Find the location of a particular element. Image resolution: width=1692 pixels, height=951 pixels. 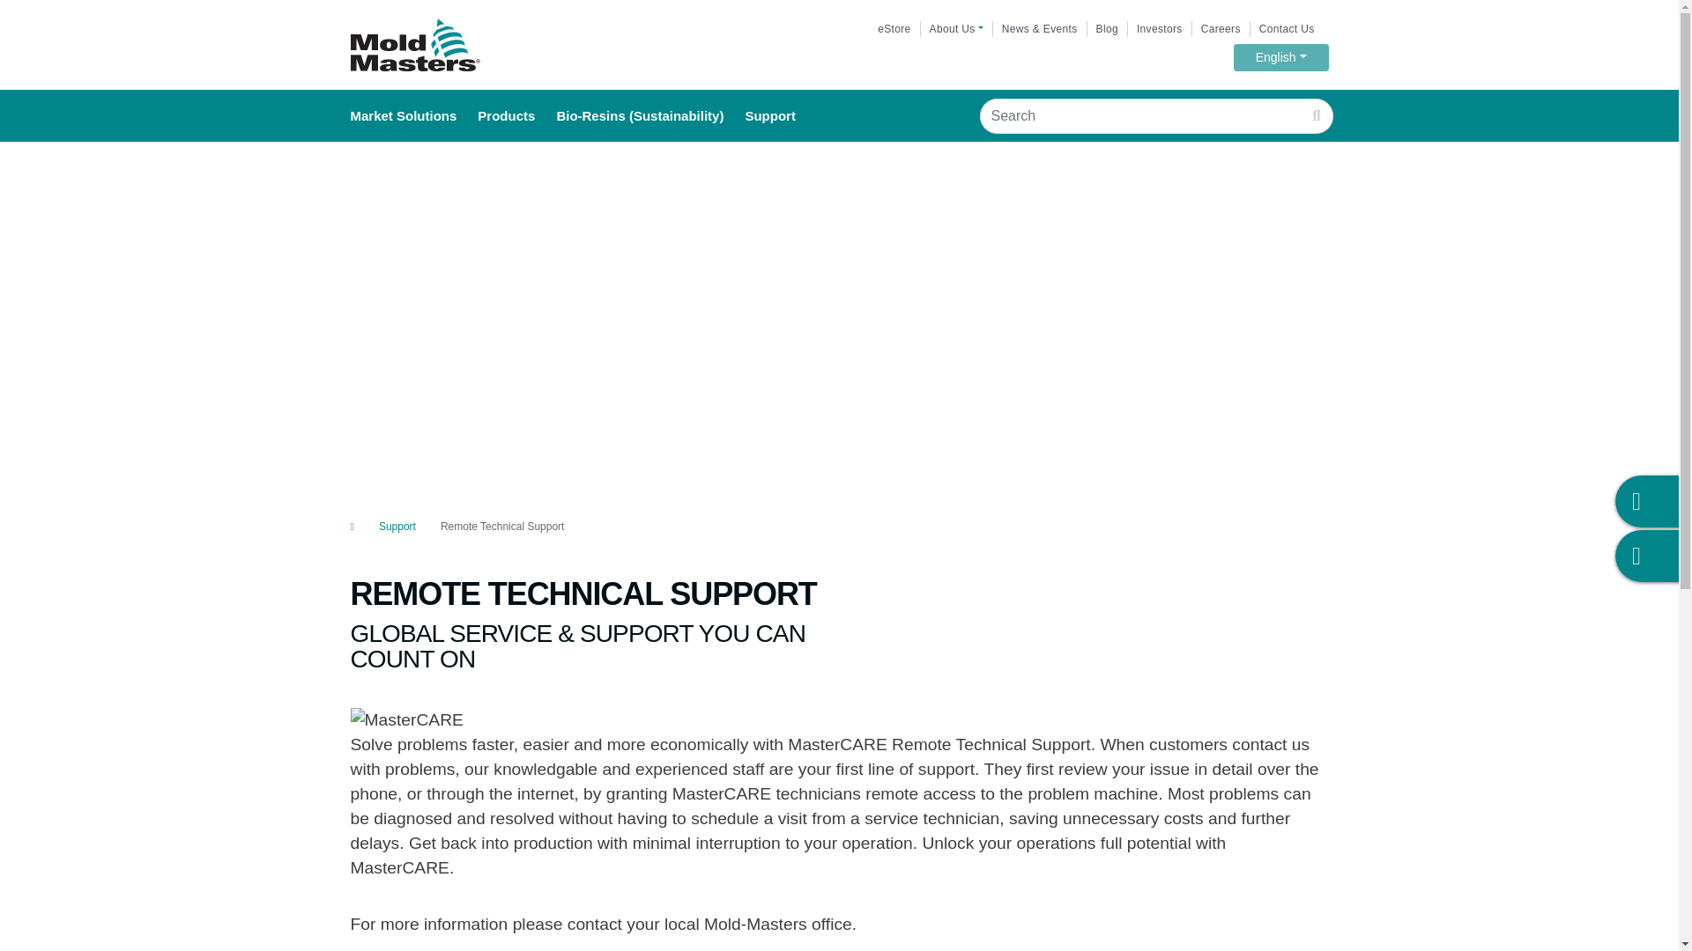

eStore is located at coordinates (839, 2).